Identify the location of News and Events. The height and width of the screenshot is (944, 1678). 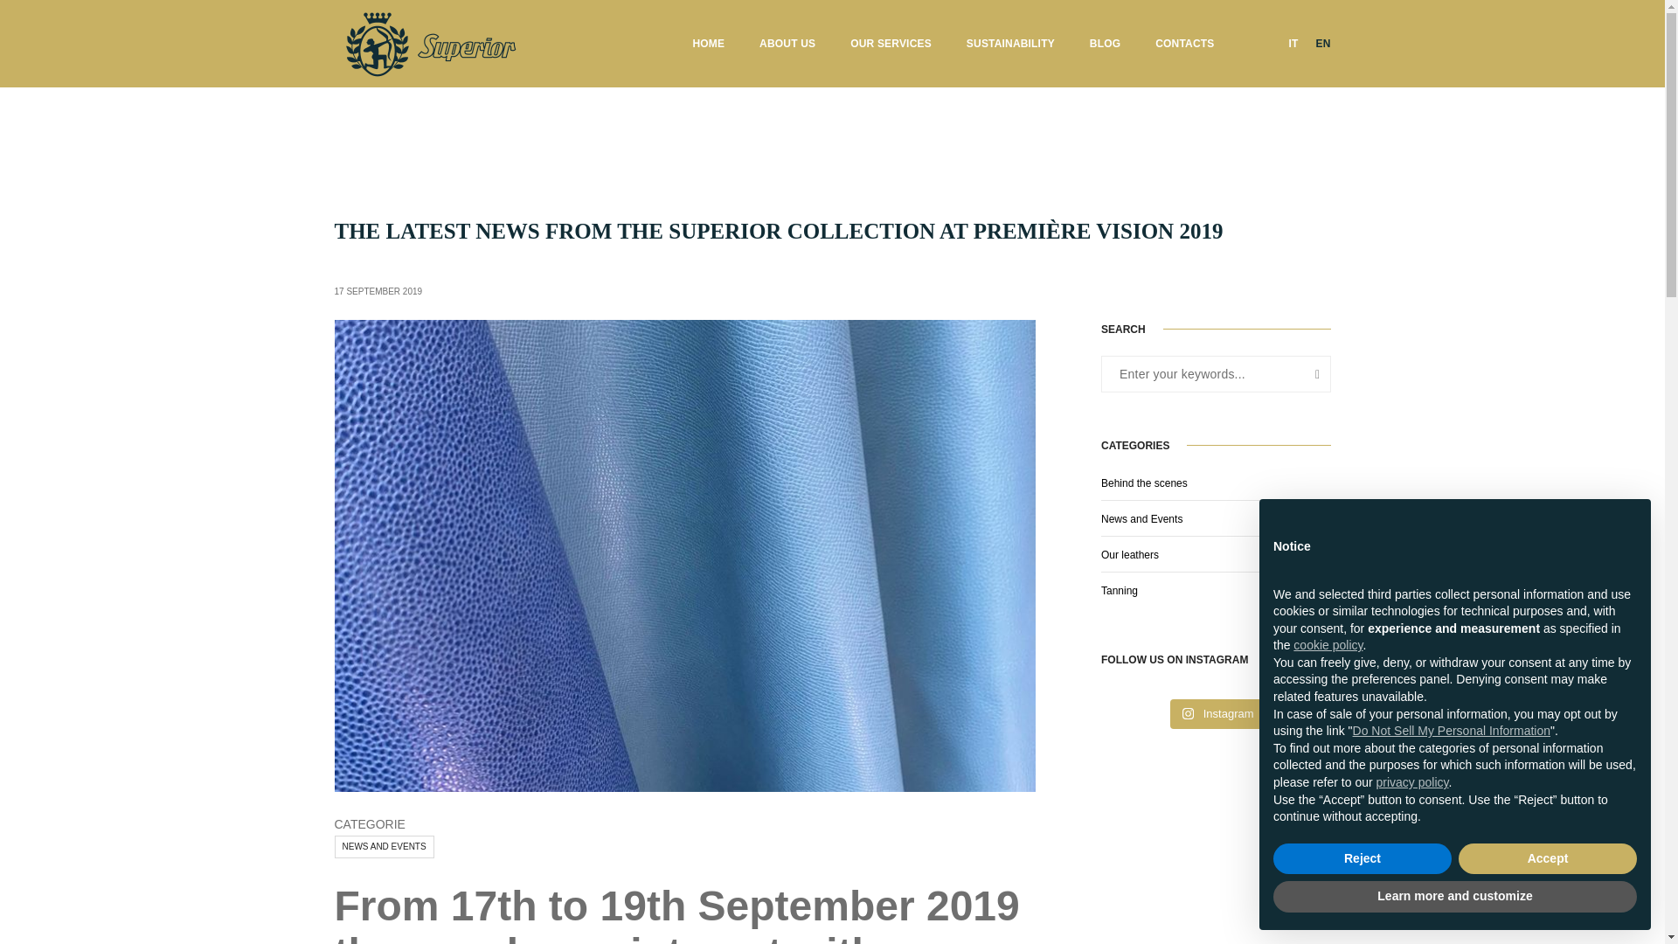
(1141, 519).